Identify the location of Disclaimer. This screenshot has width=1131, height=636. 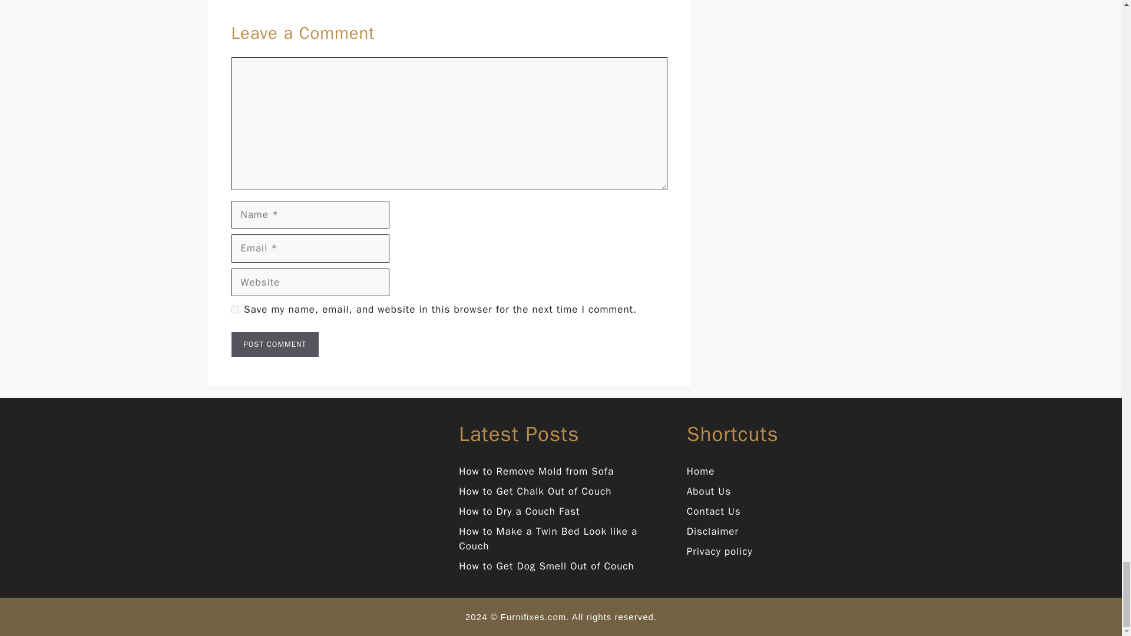
(712, 531).